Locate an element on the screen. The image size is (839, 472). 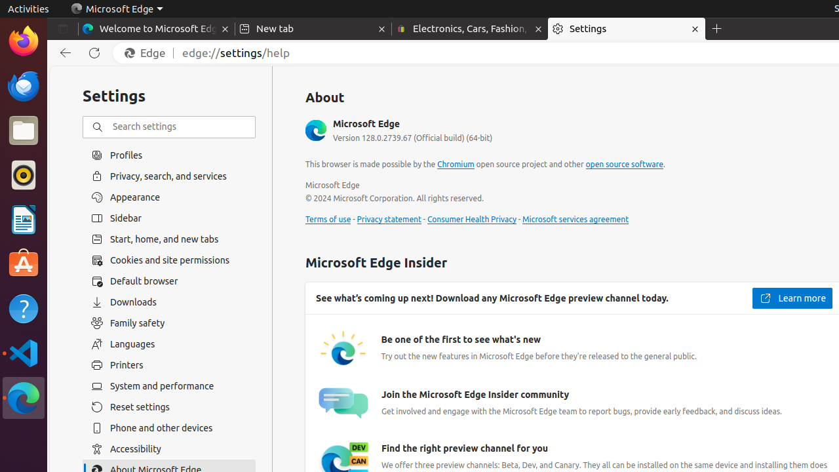
Microsoft Edge is located at coordinates (117, 9).